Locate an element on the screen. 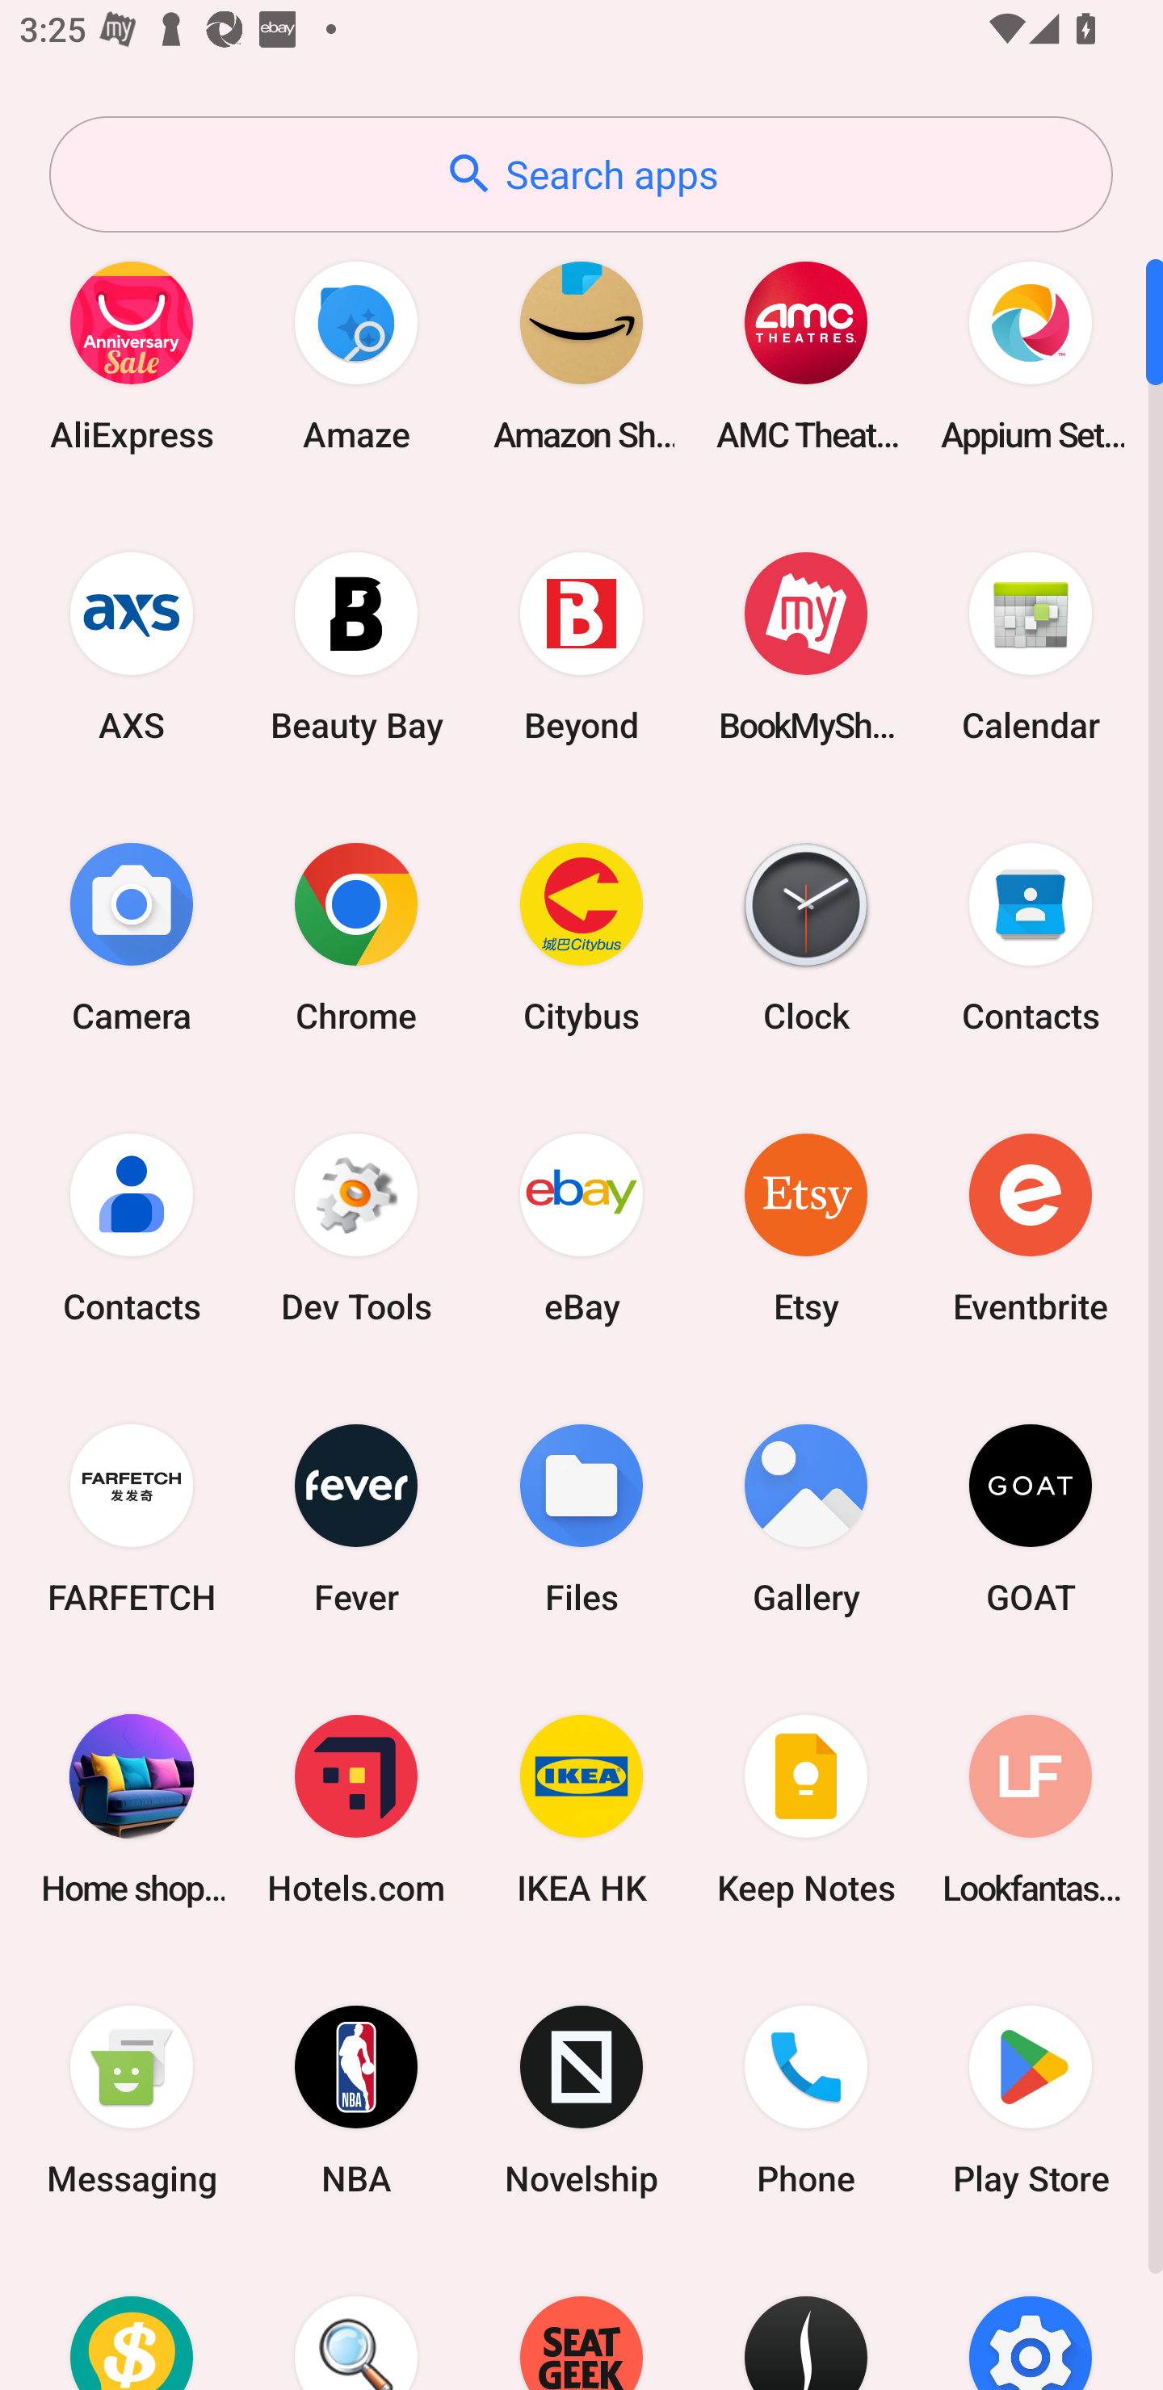 This screenshot has width=1163, height=2390. Novelship is located at coordinates (581, 2101).